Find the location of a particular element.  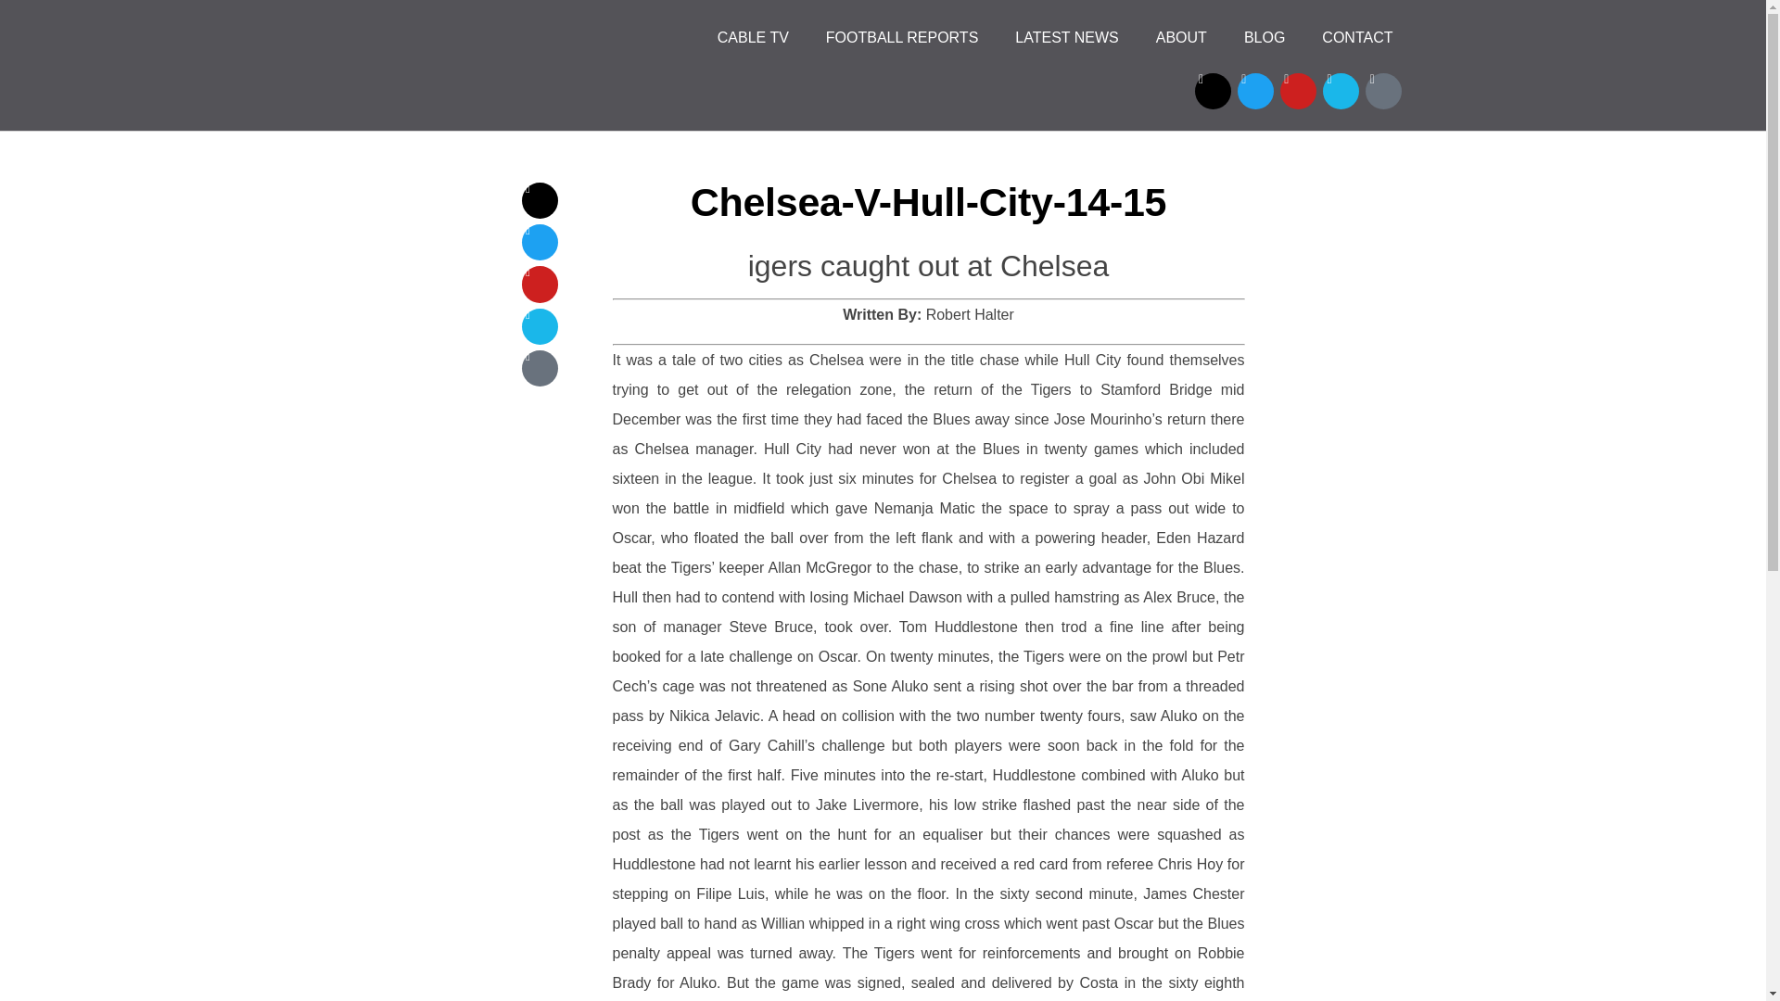

CONTACT is located at coordinates (1357, 37).